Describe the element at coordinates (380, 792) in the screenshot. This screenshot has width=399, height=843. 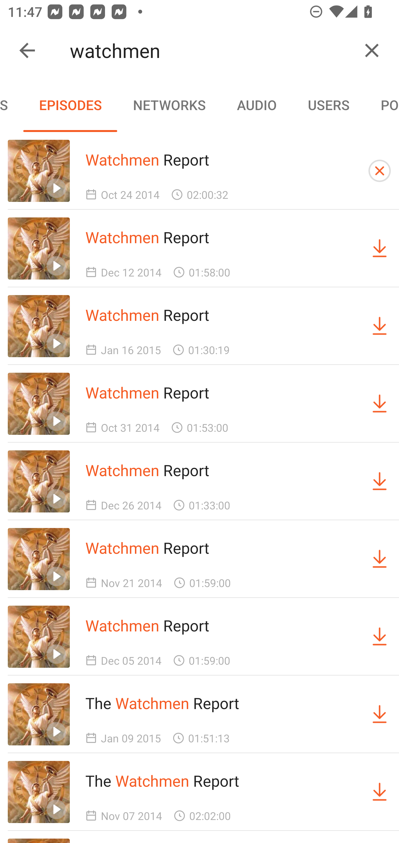
I see `Download` at that location.